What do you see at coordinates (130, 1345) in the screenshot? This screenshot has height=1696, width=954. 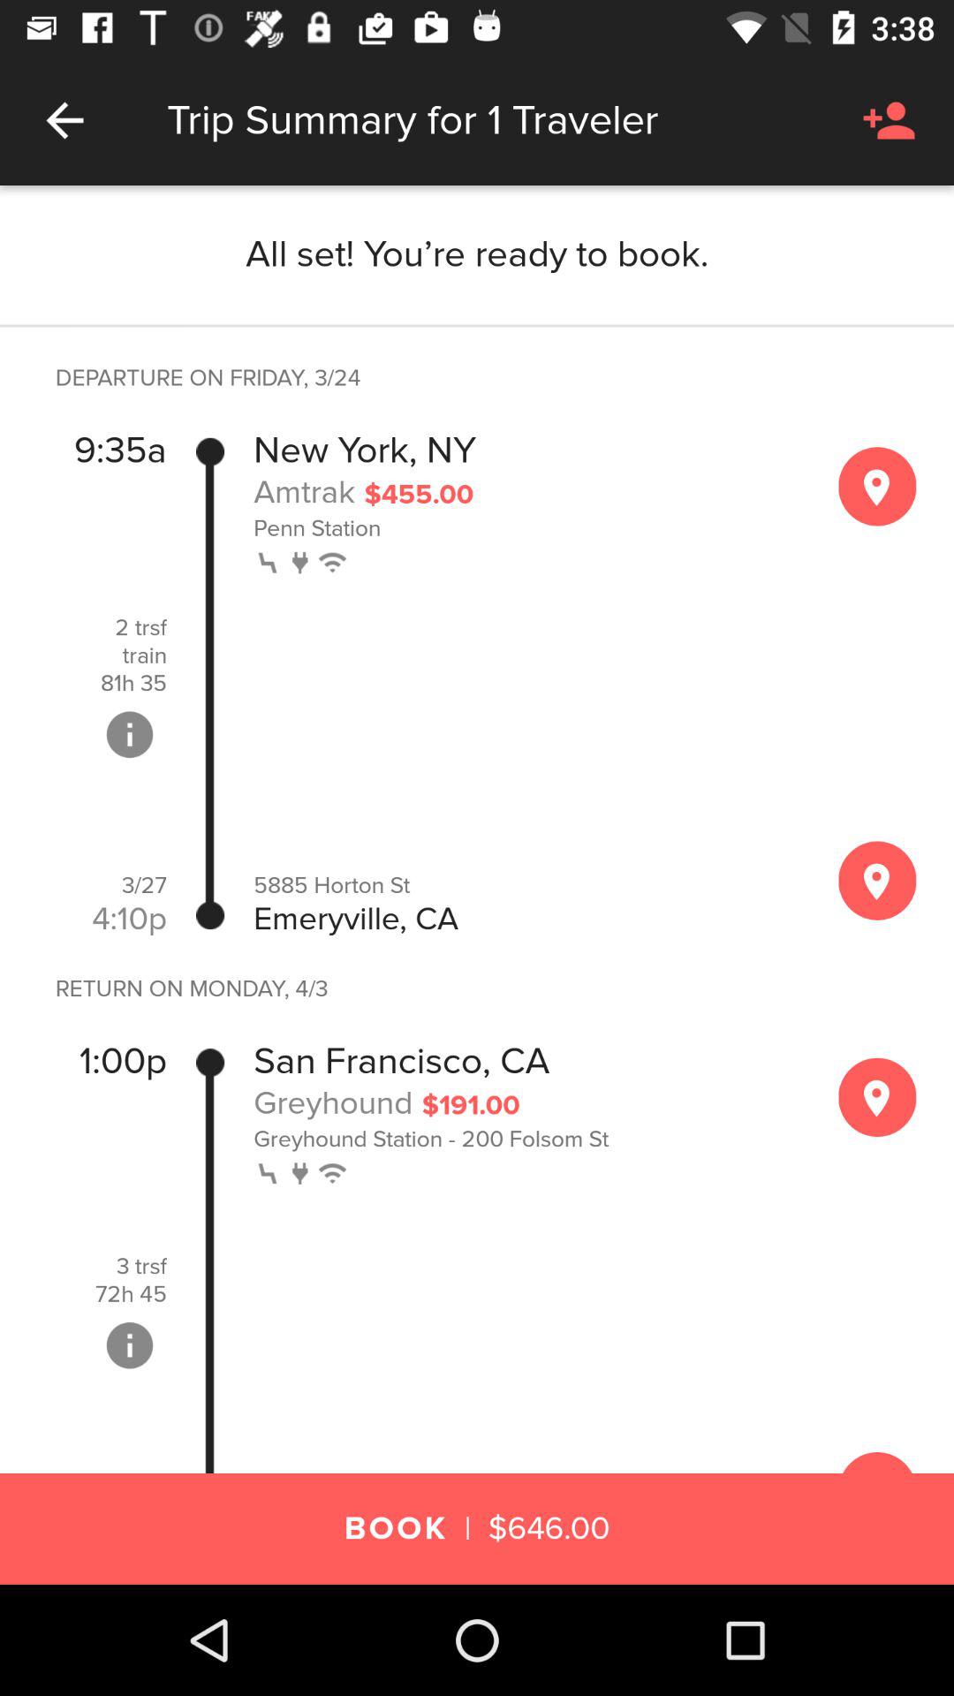 I see `info details` at bounding box center [130, 1345].